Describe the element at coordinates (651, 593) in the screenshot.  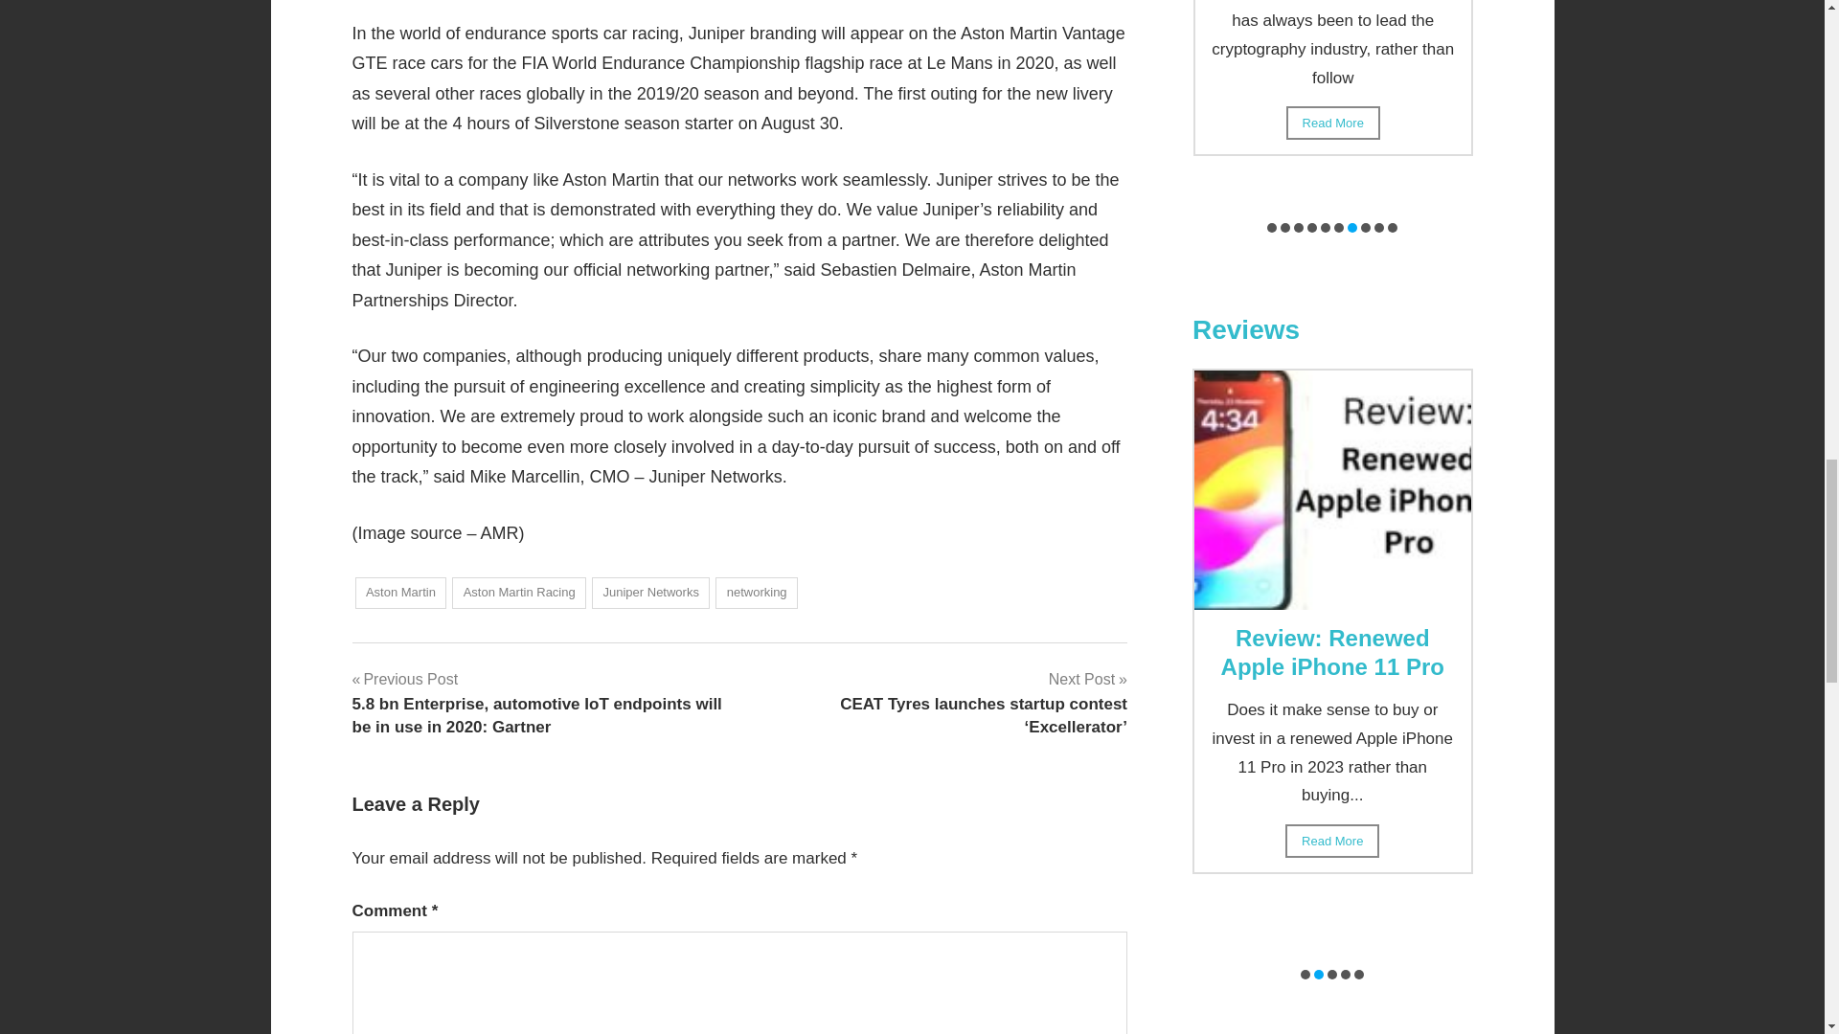
I see `Juniper Networks` at that location.